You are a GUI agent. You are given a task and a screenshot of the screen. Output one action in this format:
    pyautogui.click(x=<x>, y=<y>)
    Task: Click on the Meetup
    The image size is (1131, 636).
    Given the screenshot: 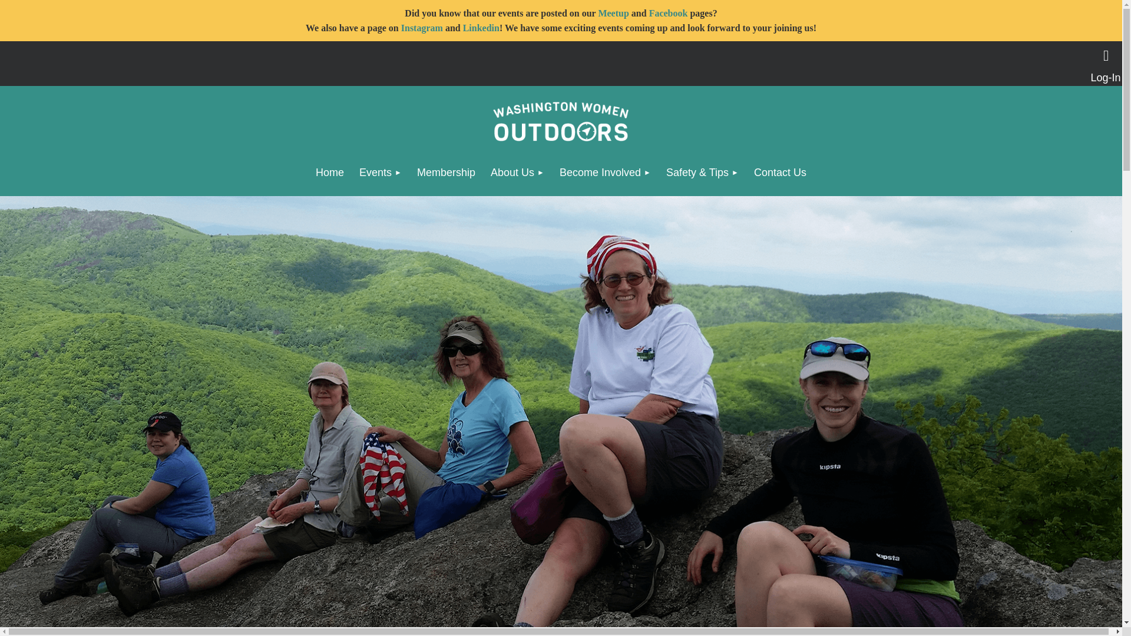 What is the action you would take?
    pyautogui.click(x=613, y=13)
    